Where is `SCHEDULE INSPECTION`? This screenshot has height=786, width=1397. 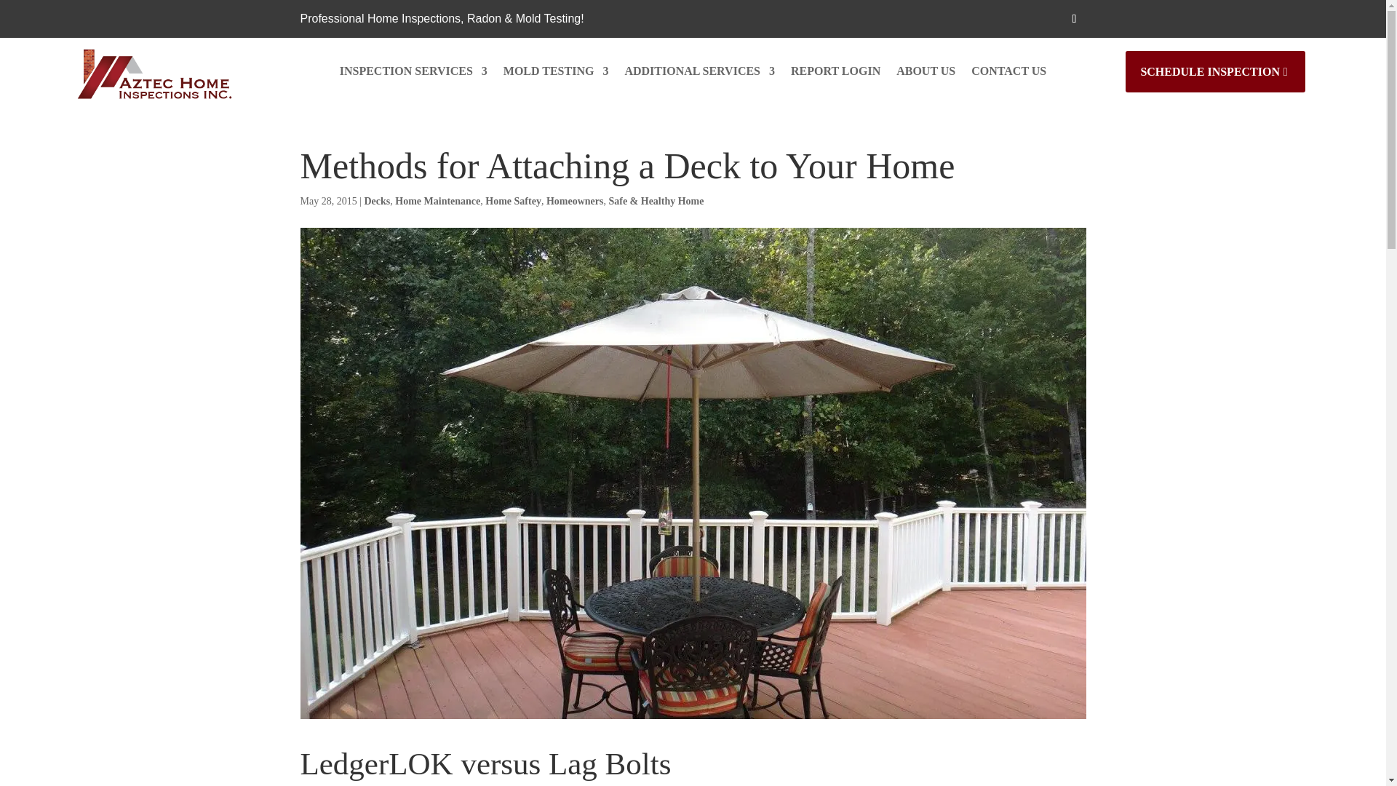
SCHEDULE INSPECTION is located at coordinates (1215, 71).